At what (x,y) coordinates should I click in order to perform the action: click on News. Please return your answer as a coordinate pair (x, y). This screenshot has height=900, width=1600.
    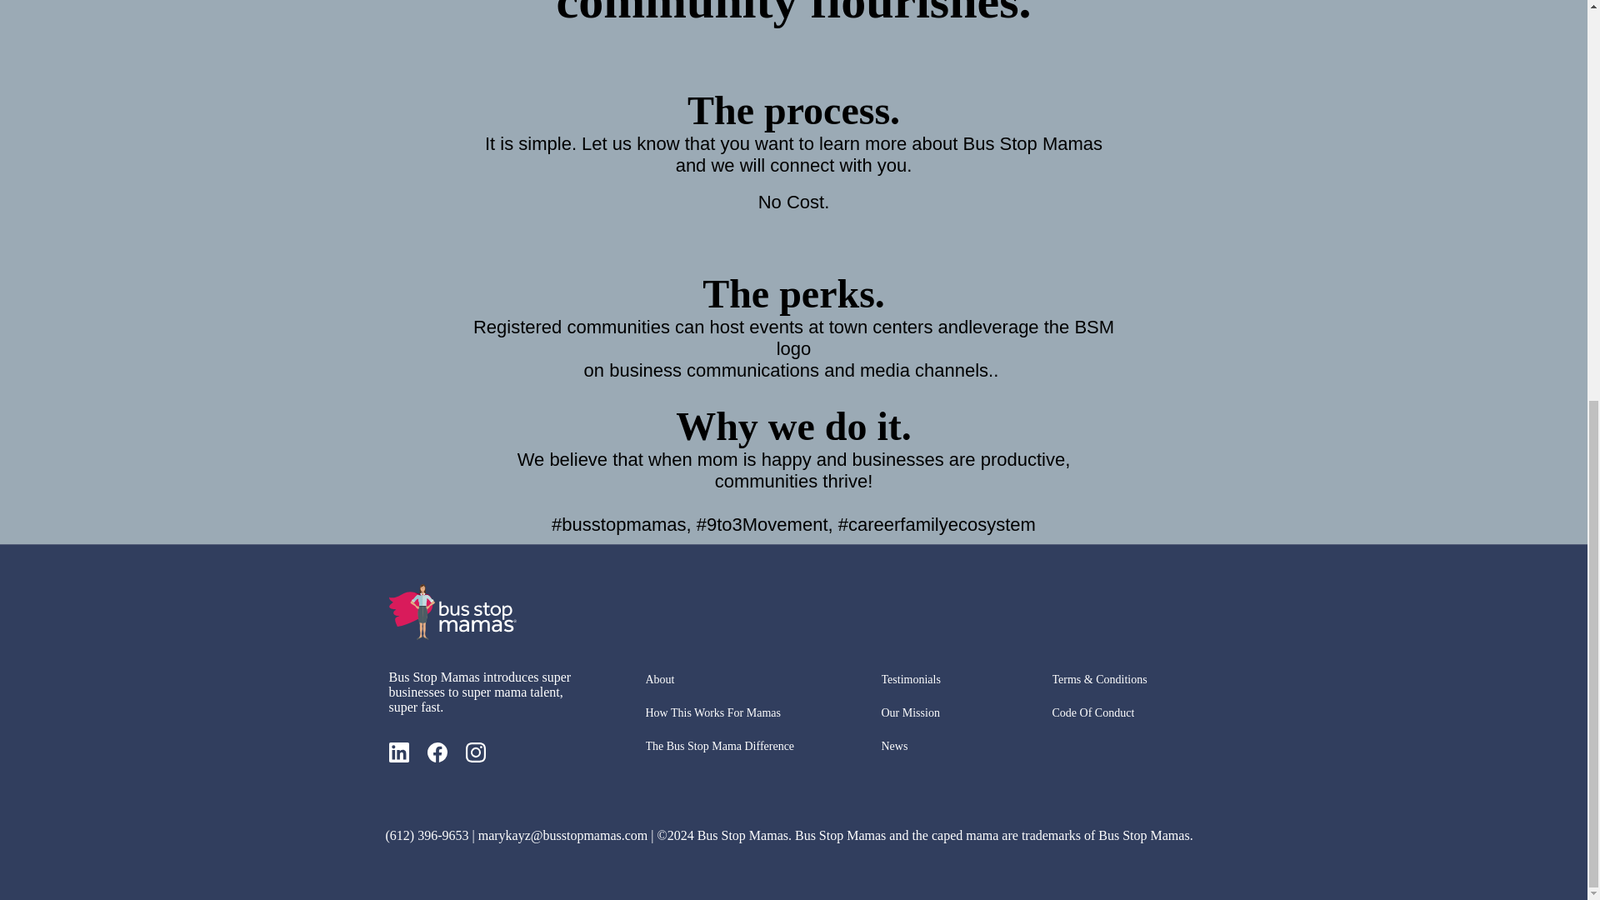
    Looking at the image, I should click on (904, 747).